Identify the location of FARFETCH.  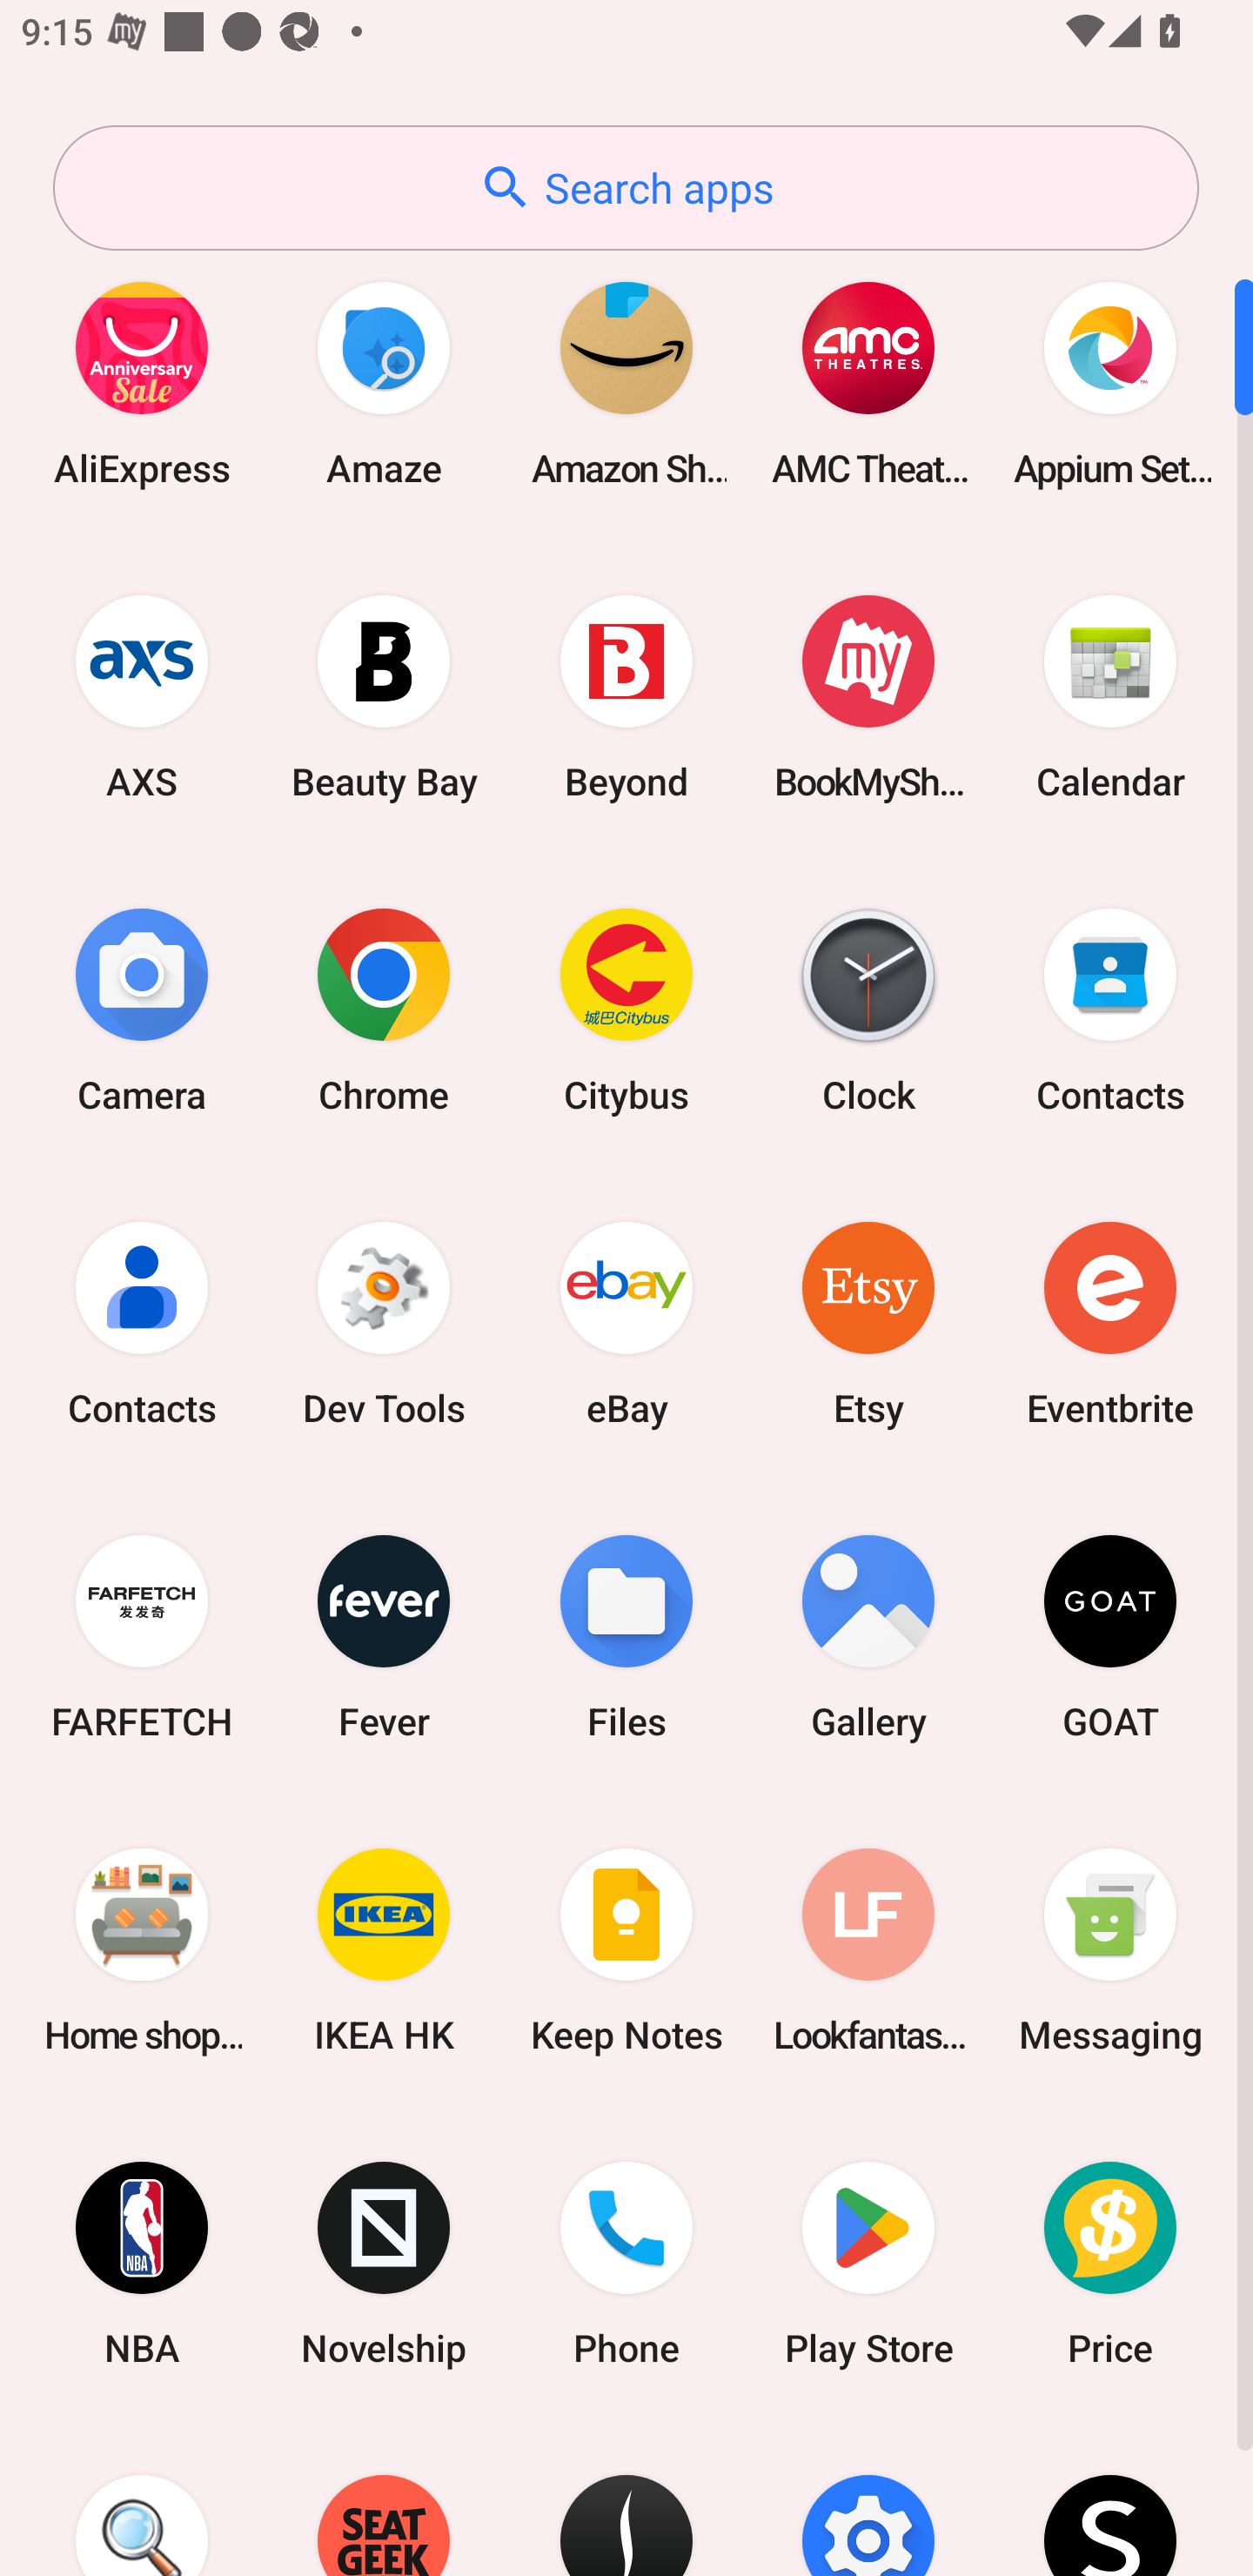
(142, 1636).